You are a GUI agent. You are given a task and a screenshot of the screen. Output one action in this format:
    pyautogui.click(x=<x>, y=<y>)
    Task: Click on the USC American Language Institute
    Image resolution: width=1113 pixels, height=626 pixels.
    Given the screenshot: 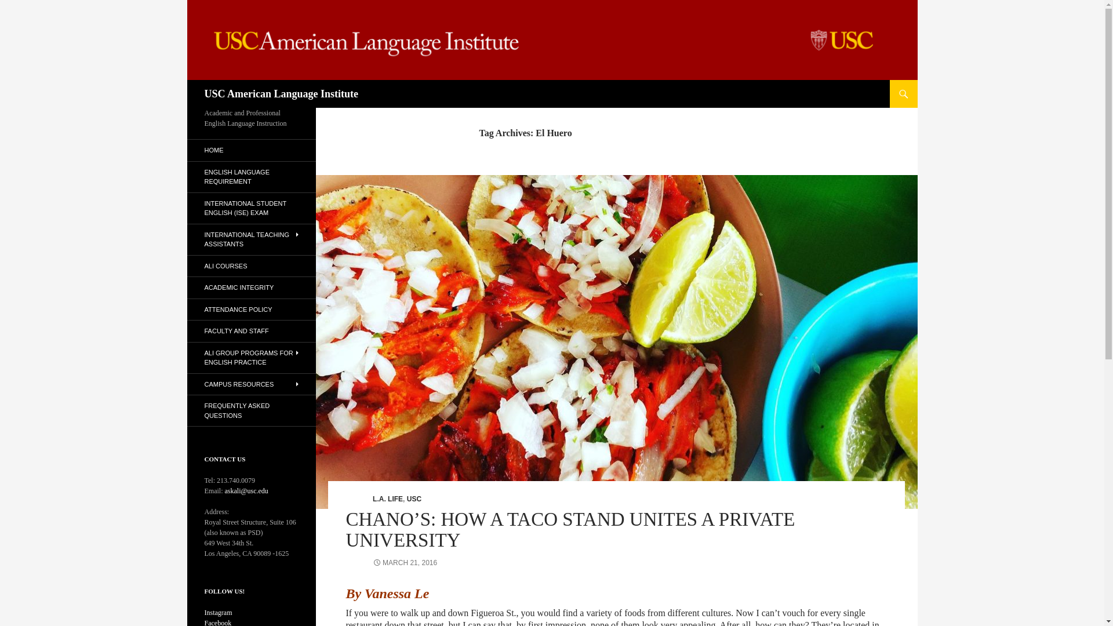 What is the action you would take?
    pyautogui.click(x=281, y=94)
    